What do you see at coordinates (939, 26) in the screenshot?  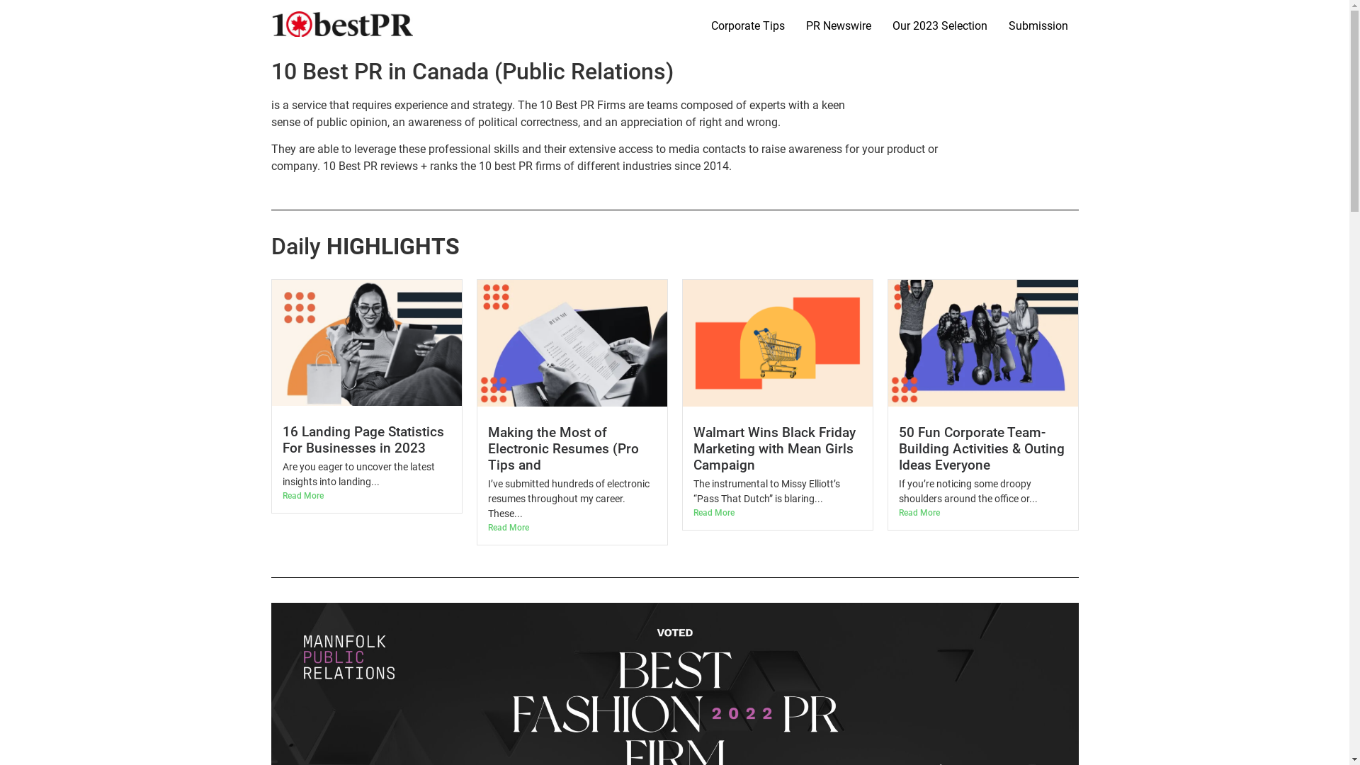 I see `Our 2023 Selection` at bounding box center [939, 26].